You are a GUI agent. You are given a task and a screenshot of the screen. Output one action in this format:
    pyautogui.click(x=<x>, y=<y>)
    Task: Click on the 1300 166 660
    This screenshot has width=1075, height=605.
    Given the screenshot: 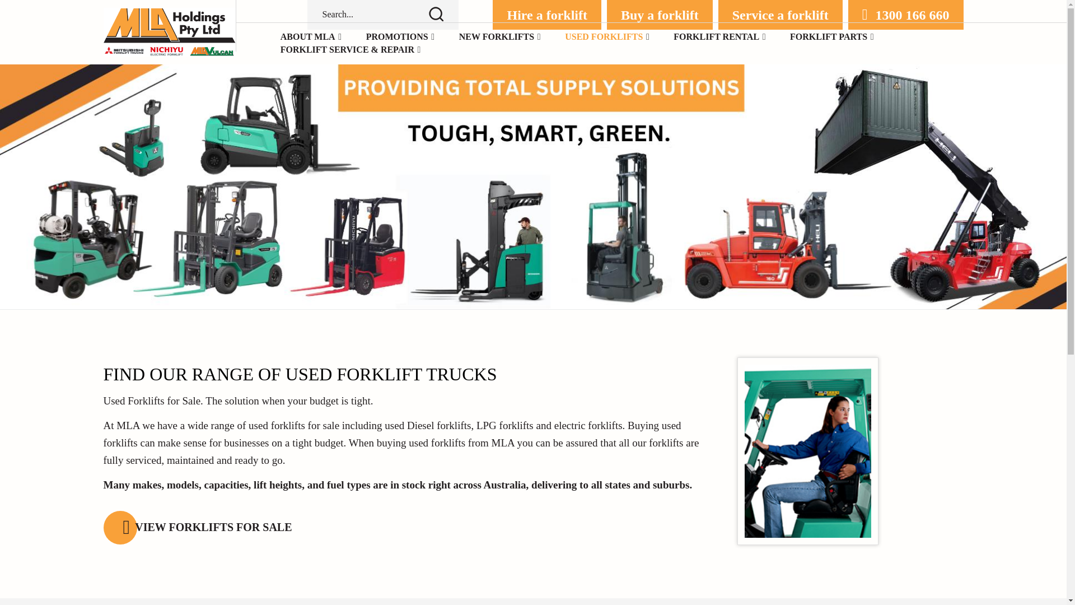 What is the action you would take?
    pyautogui.click(x=905, y=15)
    